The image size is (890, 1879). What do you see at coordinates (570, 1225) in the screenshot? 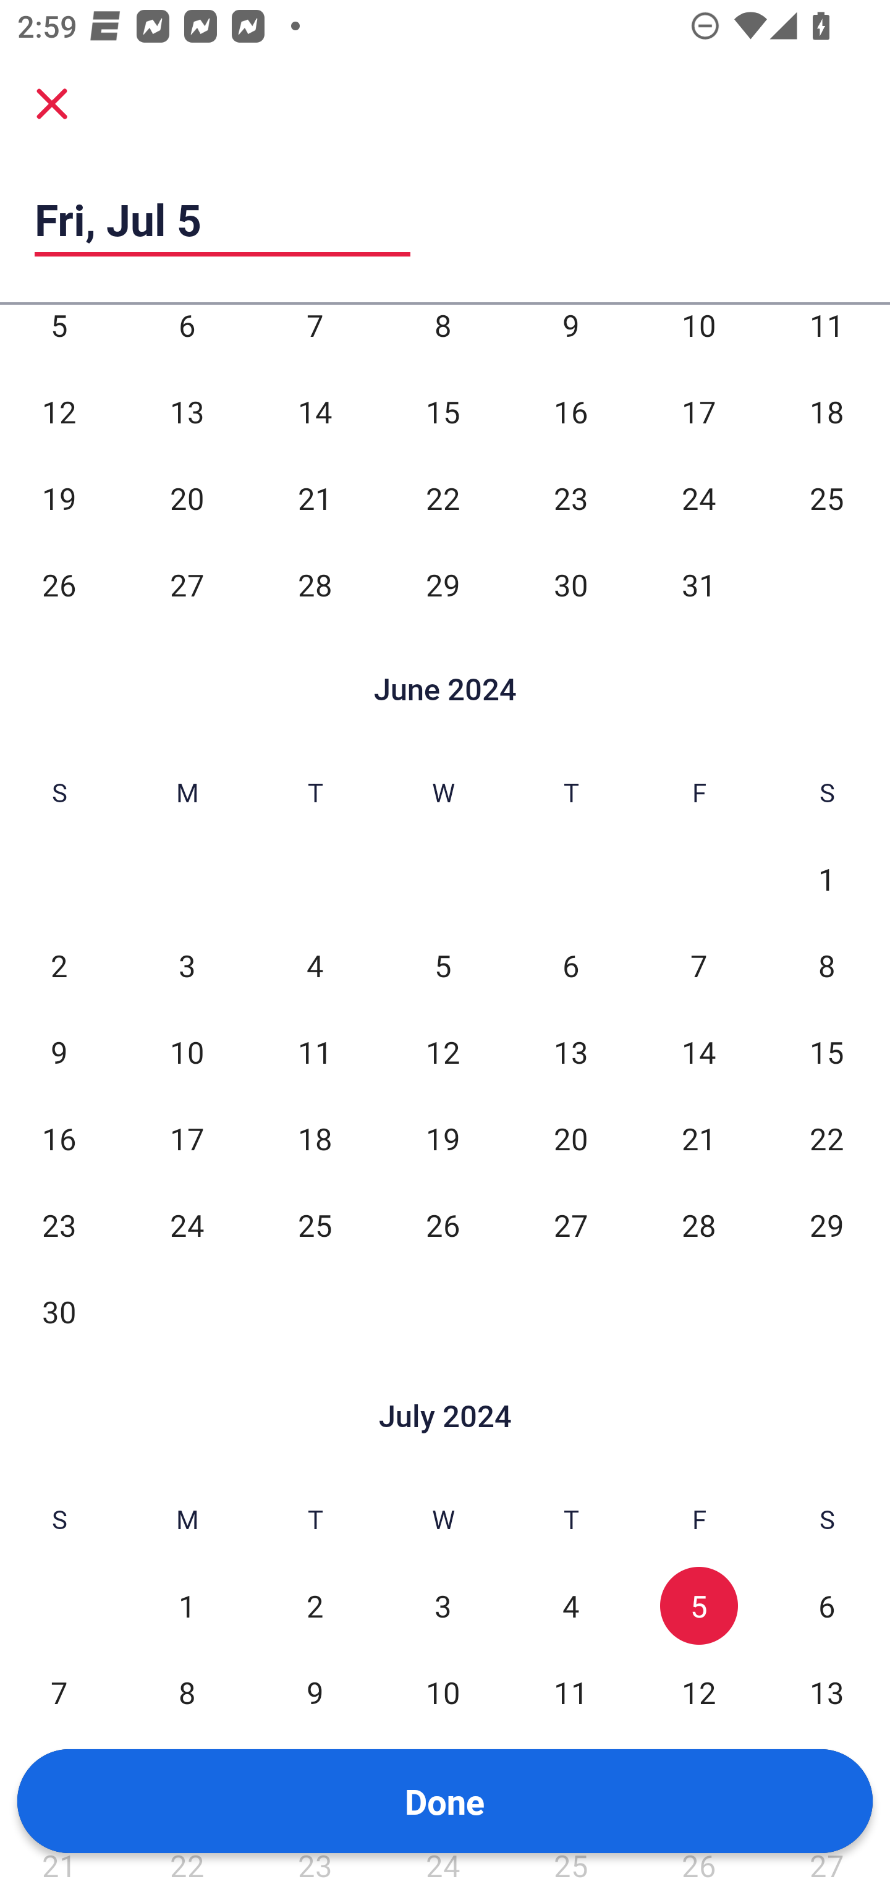
I see `27 Thu, Jun 27, Not Selected` at bounding box center [570, 1225].